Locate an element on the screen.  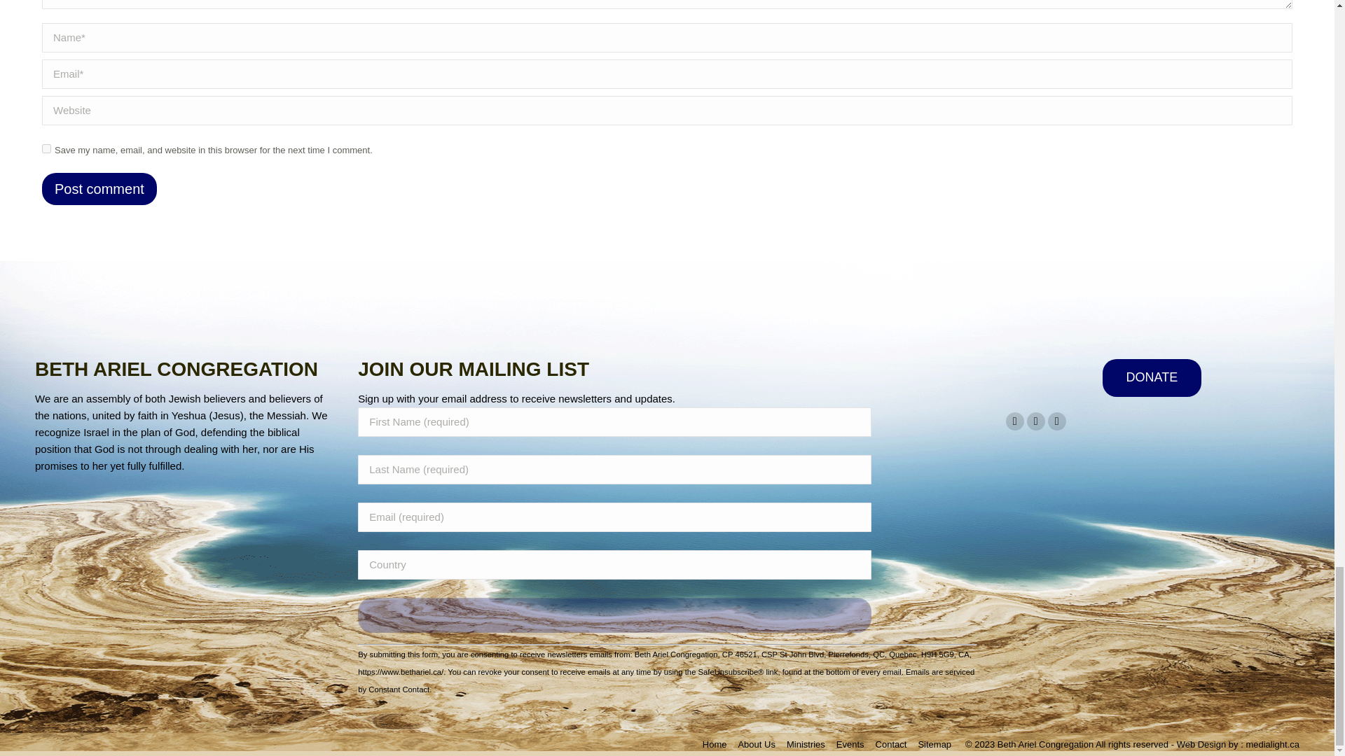
Facebook page opens in new window is located at coordinates (1014, 421).